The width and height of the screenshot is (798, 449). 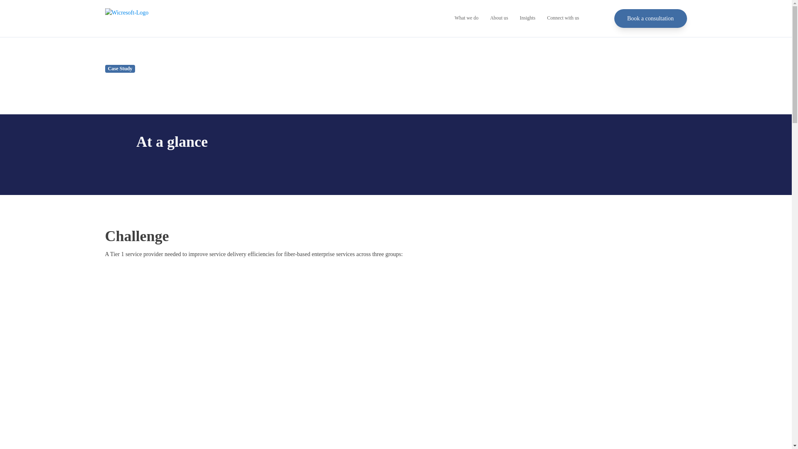 What do you see at coordinates (466, 18) in the screenshot?
I see `What we do` at bounding box center [466, 18].